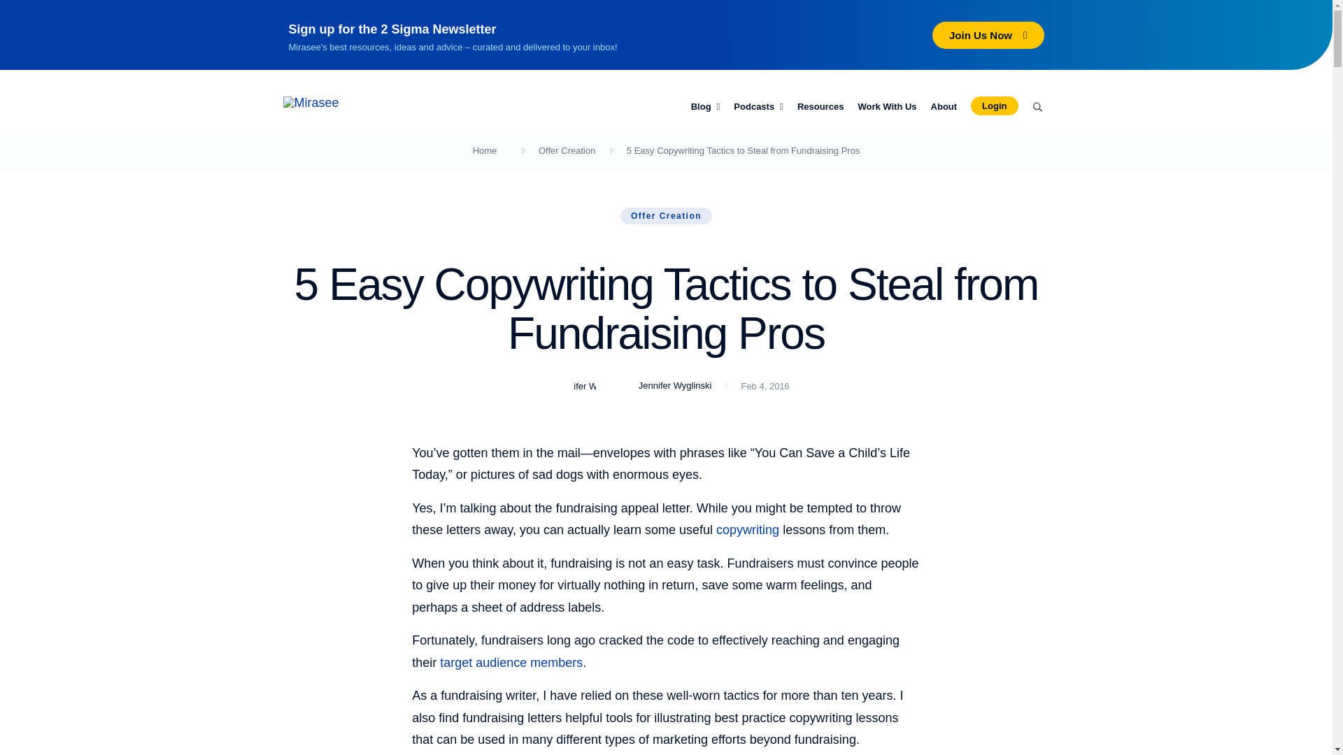 The image size is (1343, 755). Describe the element at coordinates (666, 215) in the screenshot. I see `Offer Creation` at that location.